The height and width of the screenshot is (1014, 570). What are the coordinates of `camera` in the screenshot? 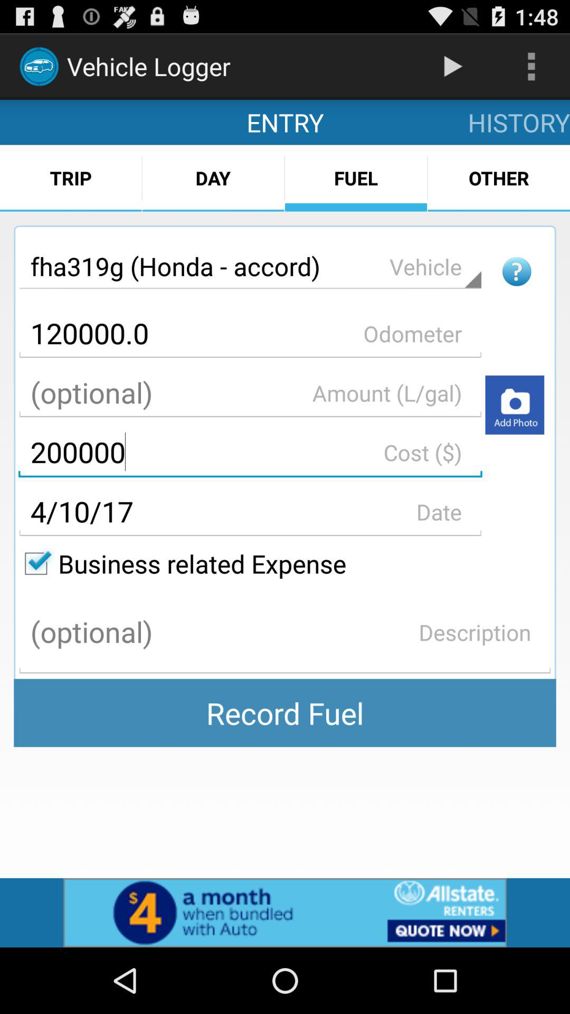 It's located at (514, 405).